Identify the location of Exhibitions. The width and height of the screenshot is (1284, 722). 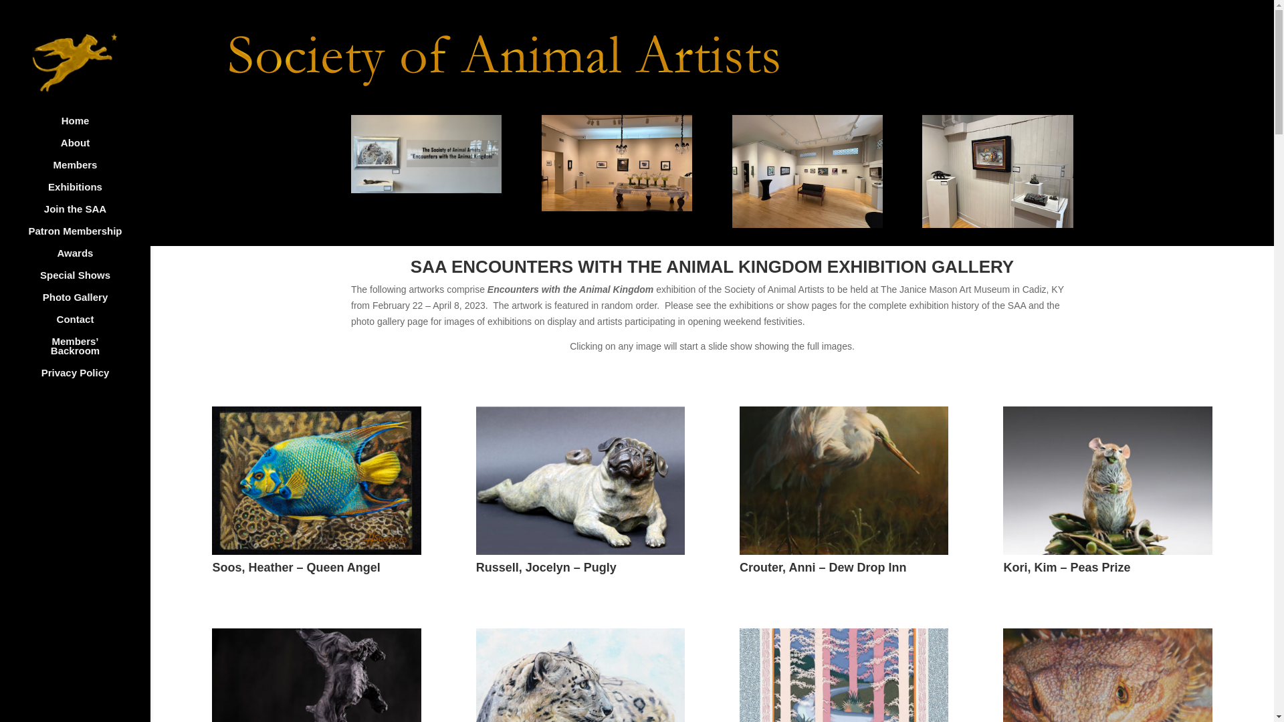
(88, 193).